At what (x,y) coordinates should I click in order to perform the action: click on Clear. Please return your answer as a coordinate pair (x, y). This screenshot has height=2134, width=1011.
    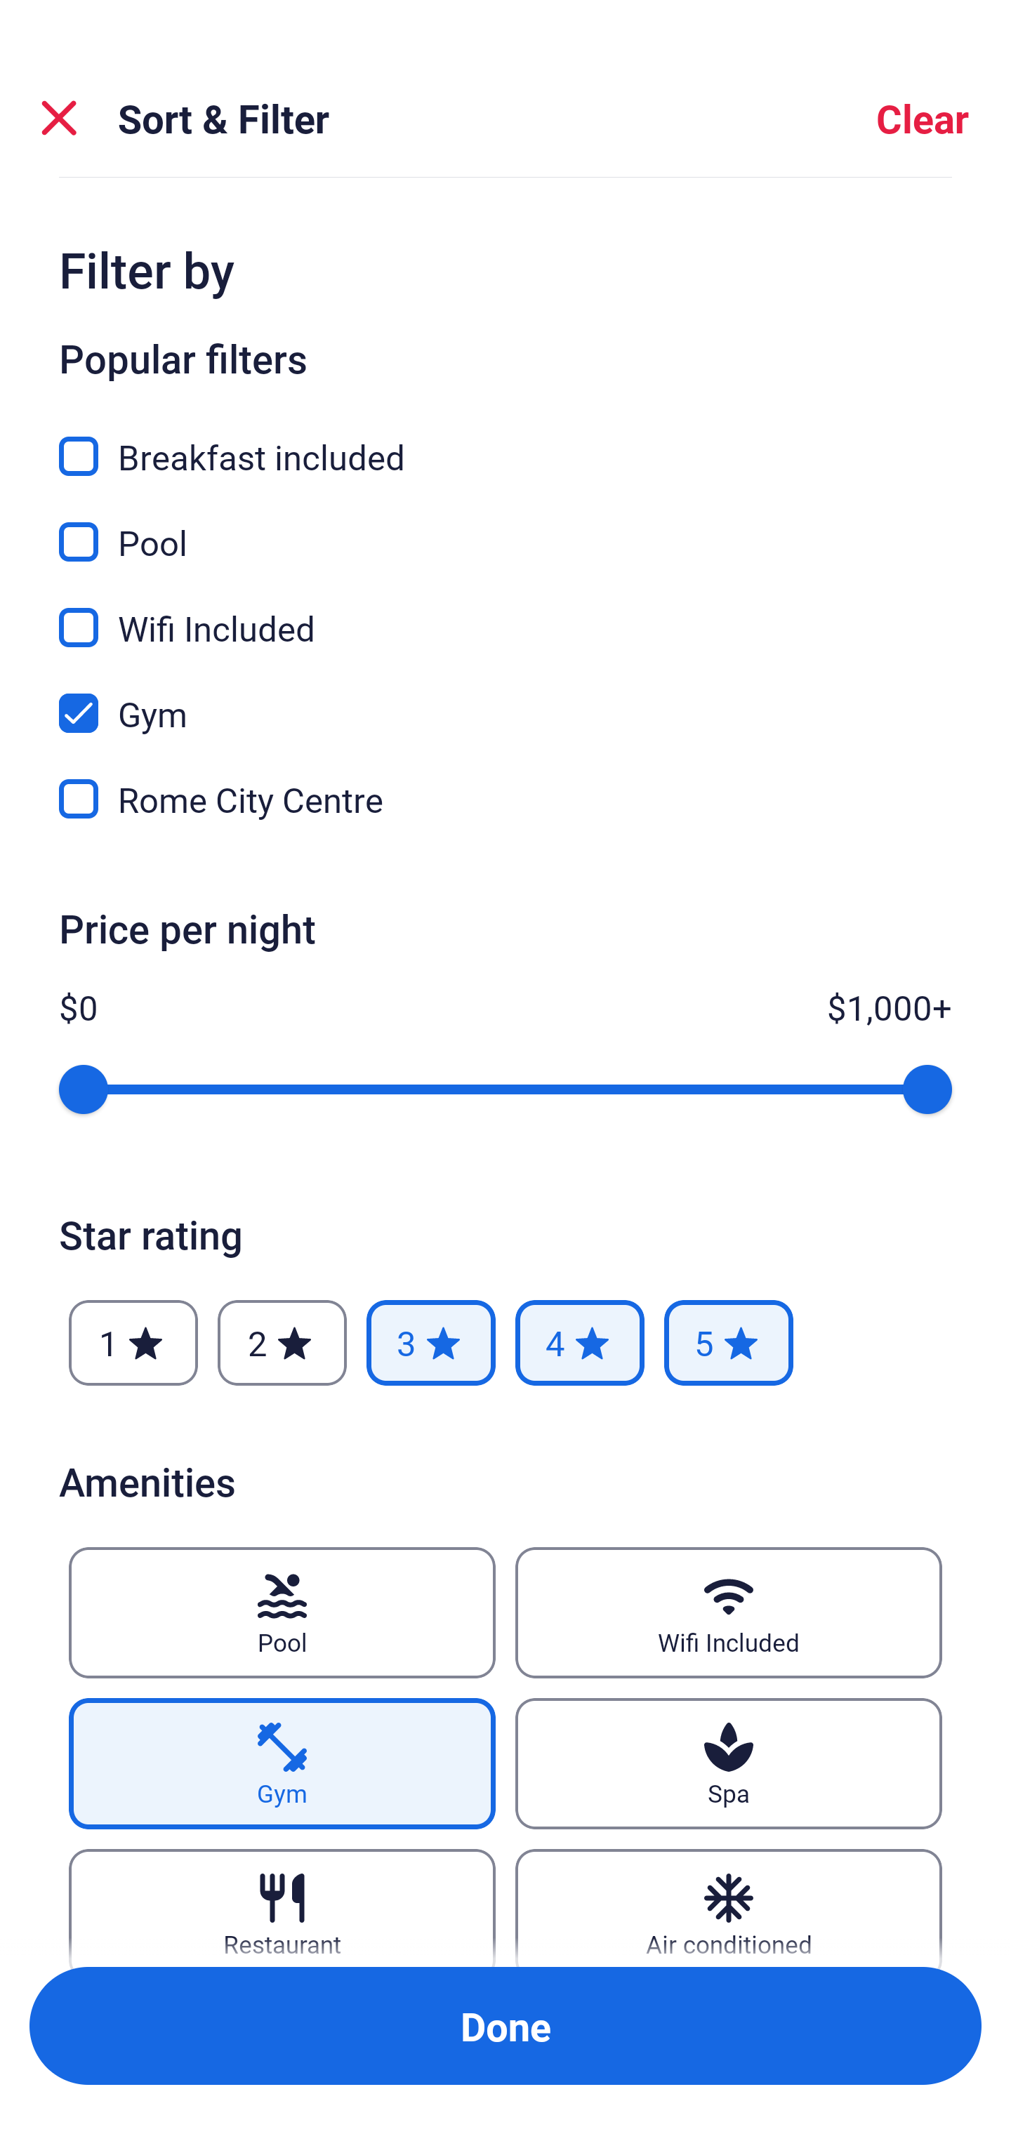
    Looking at the image, I should click on (923, 118).